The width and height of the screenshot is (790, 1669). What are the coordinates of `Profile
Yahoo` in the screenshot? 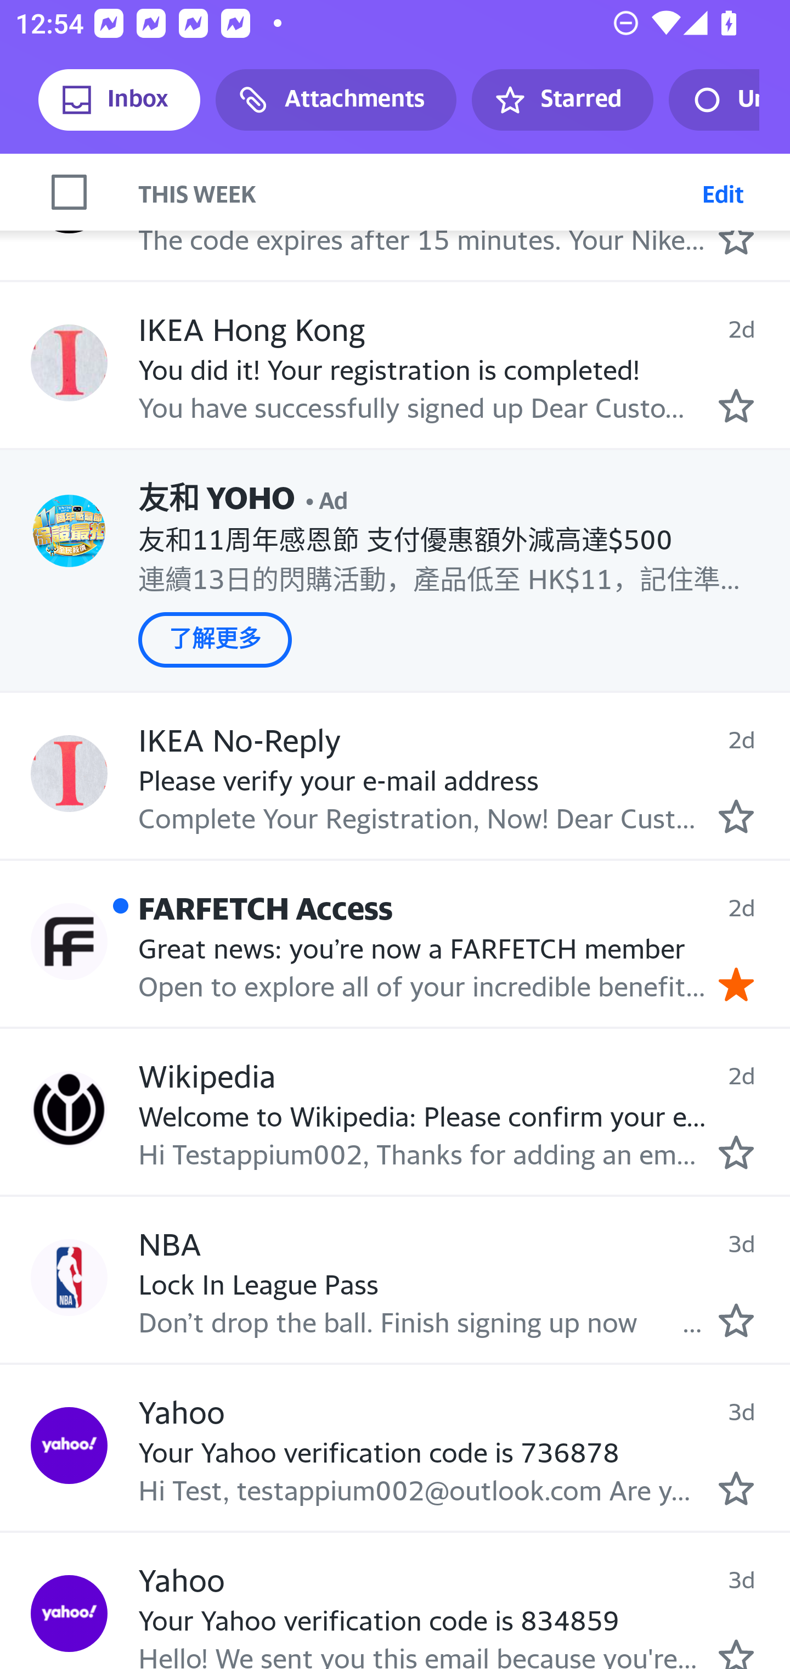 It's located at (69, 1445).